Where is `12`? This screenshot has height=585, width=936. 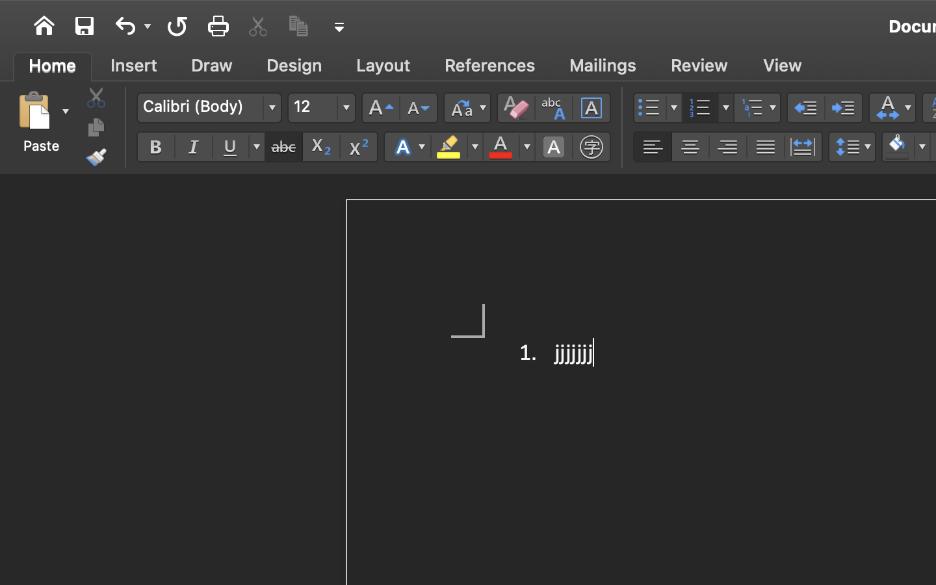 12 is located at coordinates (322, 108).